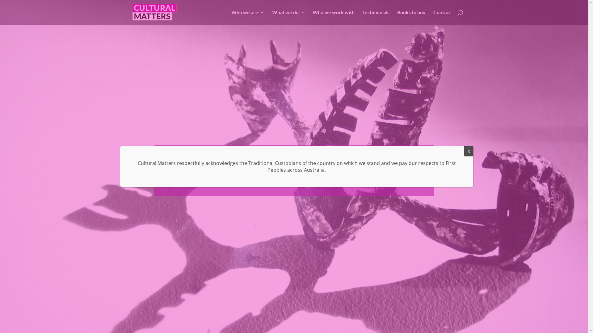 The height and width of the screenshot is (333, 593). Describe the element at coordinates (284, 321) in the screenshot. I see `2` at that location.